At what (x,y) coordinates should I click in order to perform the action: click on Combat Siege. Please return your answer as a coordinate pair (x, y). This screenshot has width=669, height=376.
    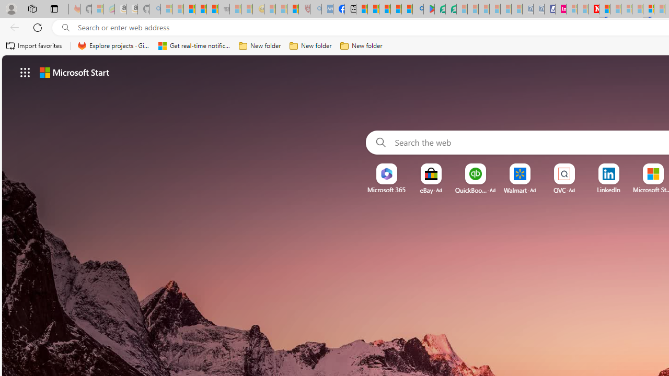
    Looking at the image, I should click on (224, 9).